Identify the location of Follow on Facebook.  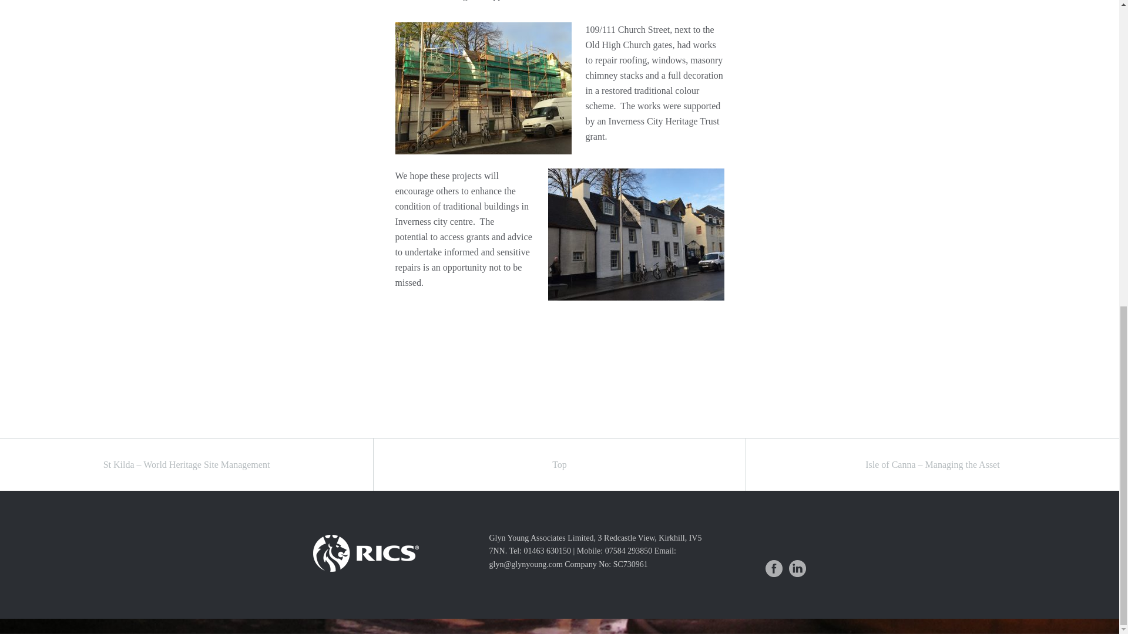
(773, 568).